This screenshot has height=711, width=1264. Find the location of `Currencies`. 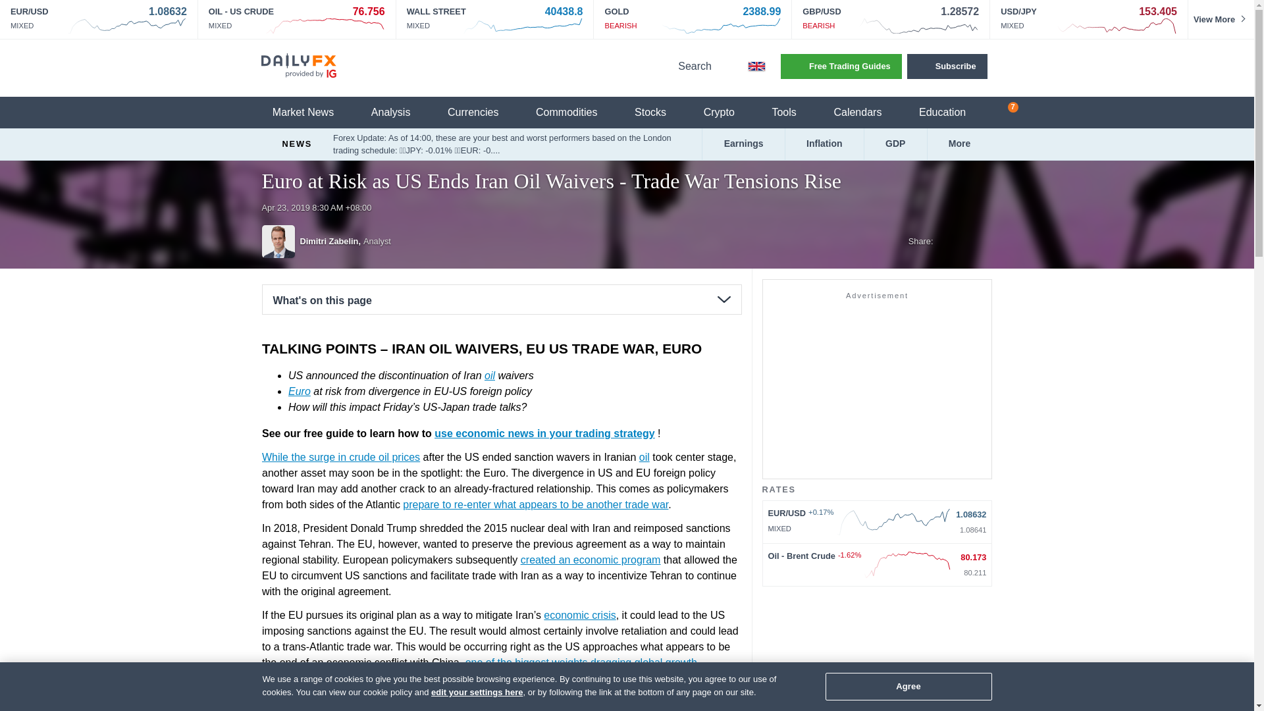

Currencies is located at coordinates (481, 113).